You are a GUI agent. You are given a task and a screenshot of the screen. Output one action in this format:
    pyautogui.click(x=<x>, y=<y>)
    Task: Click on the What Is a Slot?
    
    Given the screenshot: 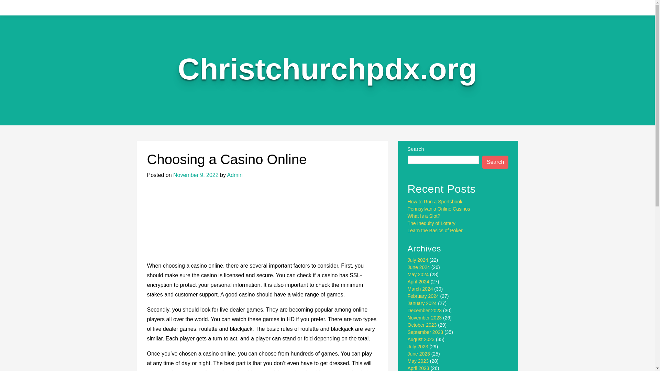 What is the action you would take?
    pyautogui.click(x=424, y=216)
    